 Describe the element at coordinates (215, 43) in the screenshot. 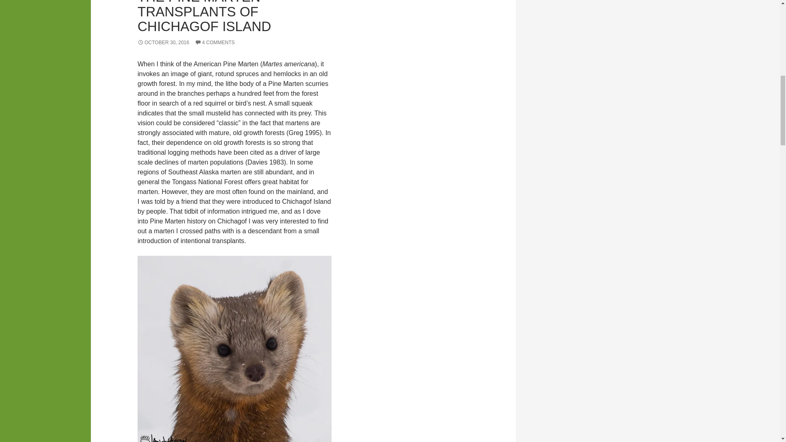

I see `4 COMMENTS` at that location.